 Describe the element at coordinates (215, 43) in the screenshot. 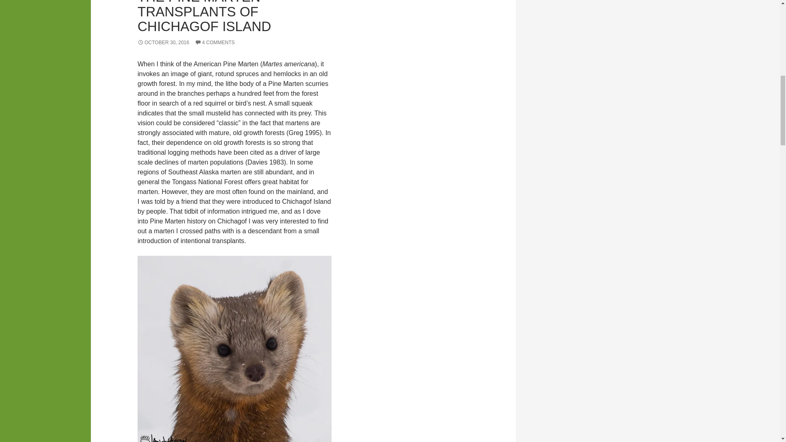

I see `4 COMMENTS` at that location.